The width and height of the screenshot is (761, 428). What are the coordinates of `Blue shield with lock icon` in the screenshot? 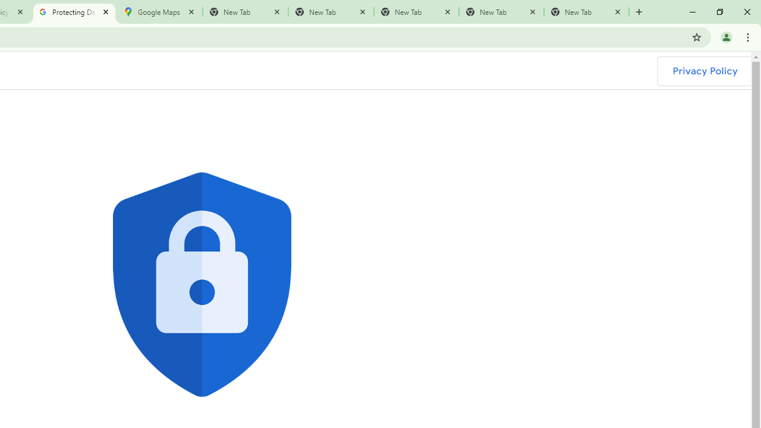 It's located at (202, 285).